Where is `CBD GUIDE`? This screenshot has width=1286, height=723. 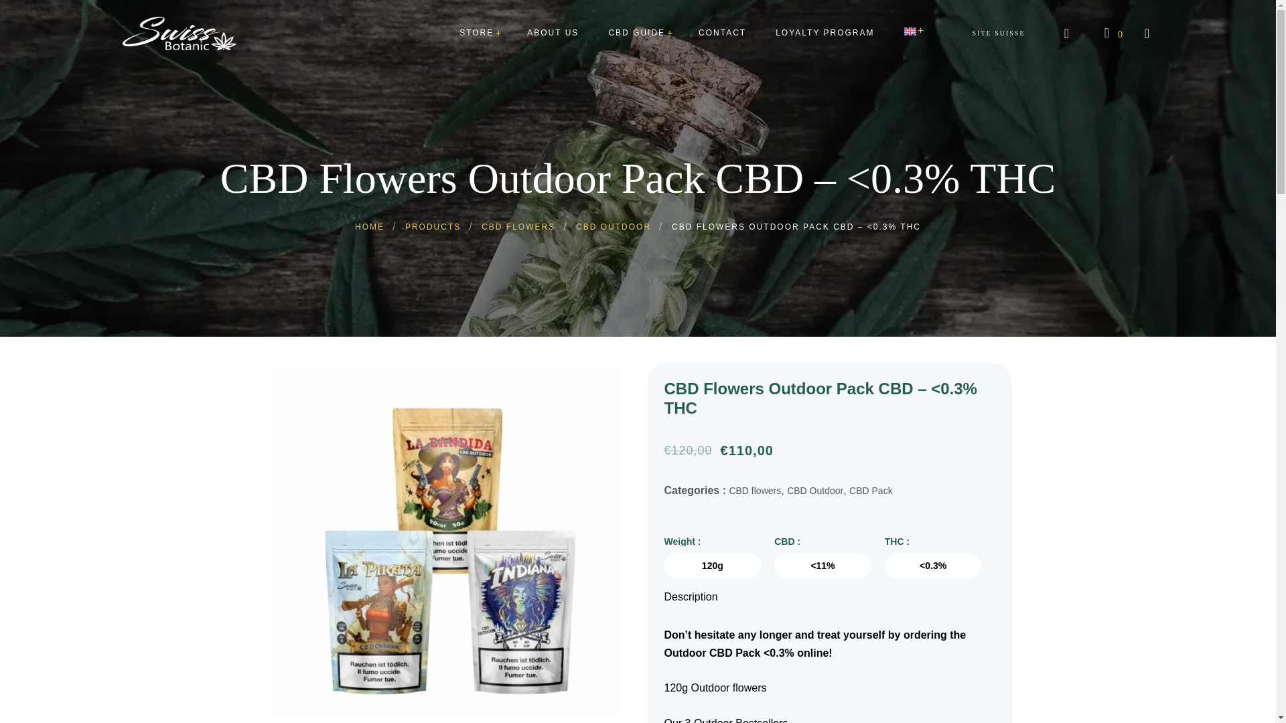 CBD GUIDE is located at coordinates (636, 32).